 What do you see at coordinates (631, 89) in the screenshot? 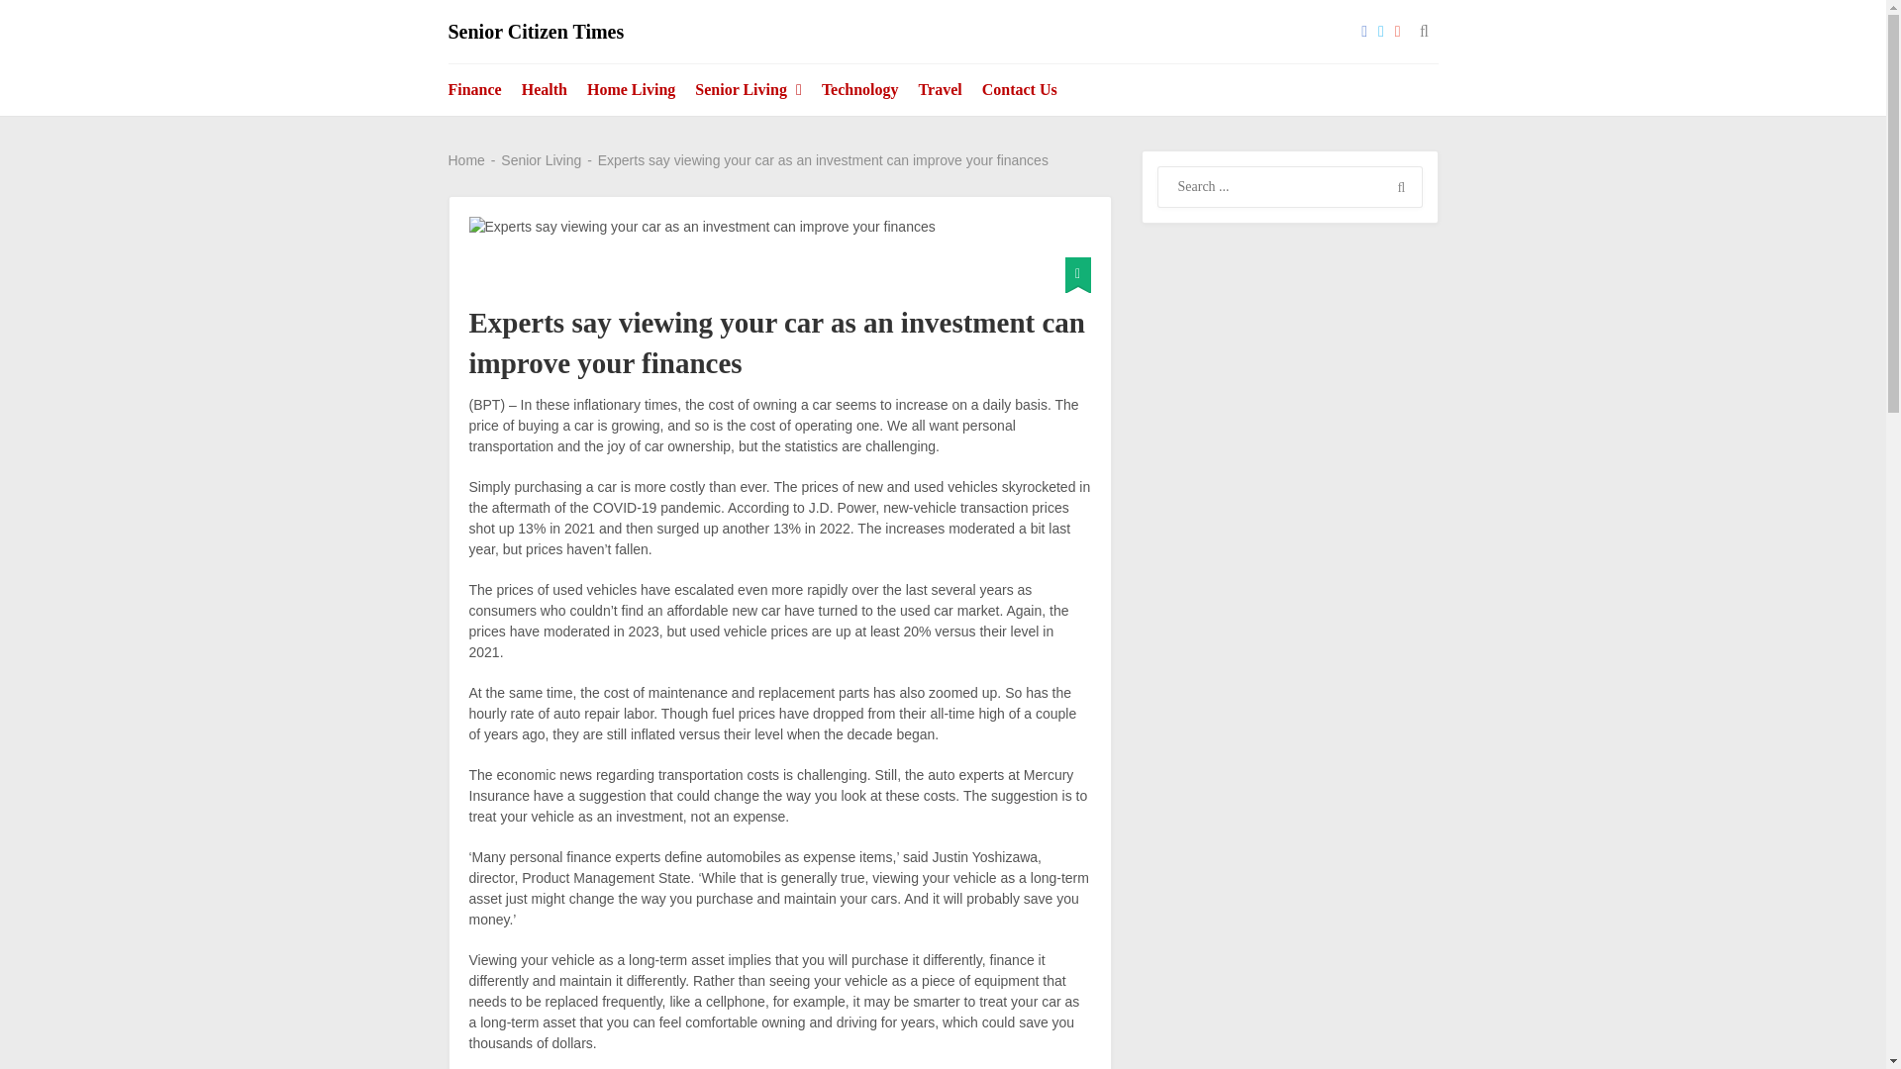
I see `Home Living` at bounding box center [631, 89].